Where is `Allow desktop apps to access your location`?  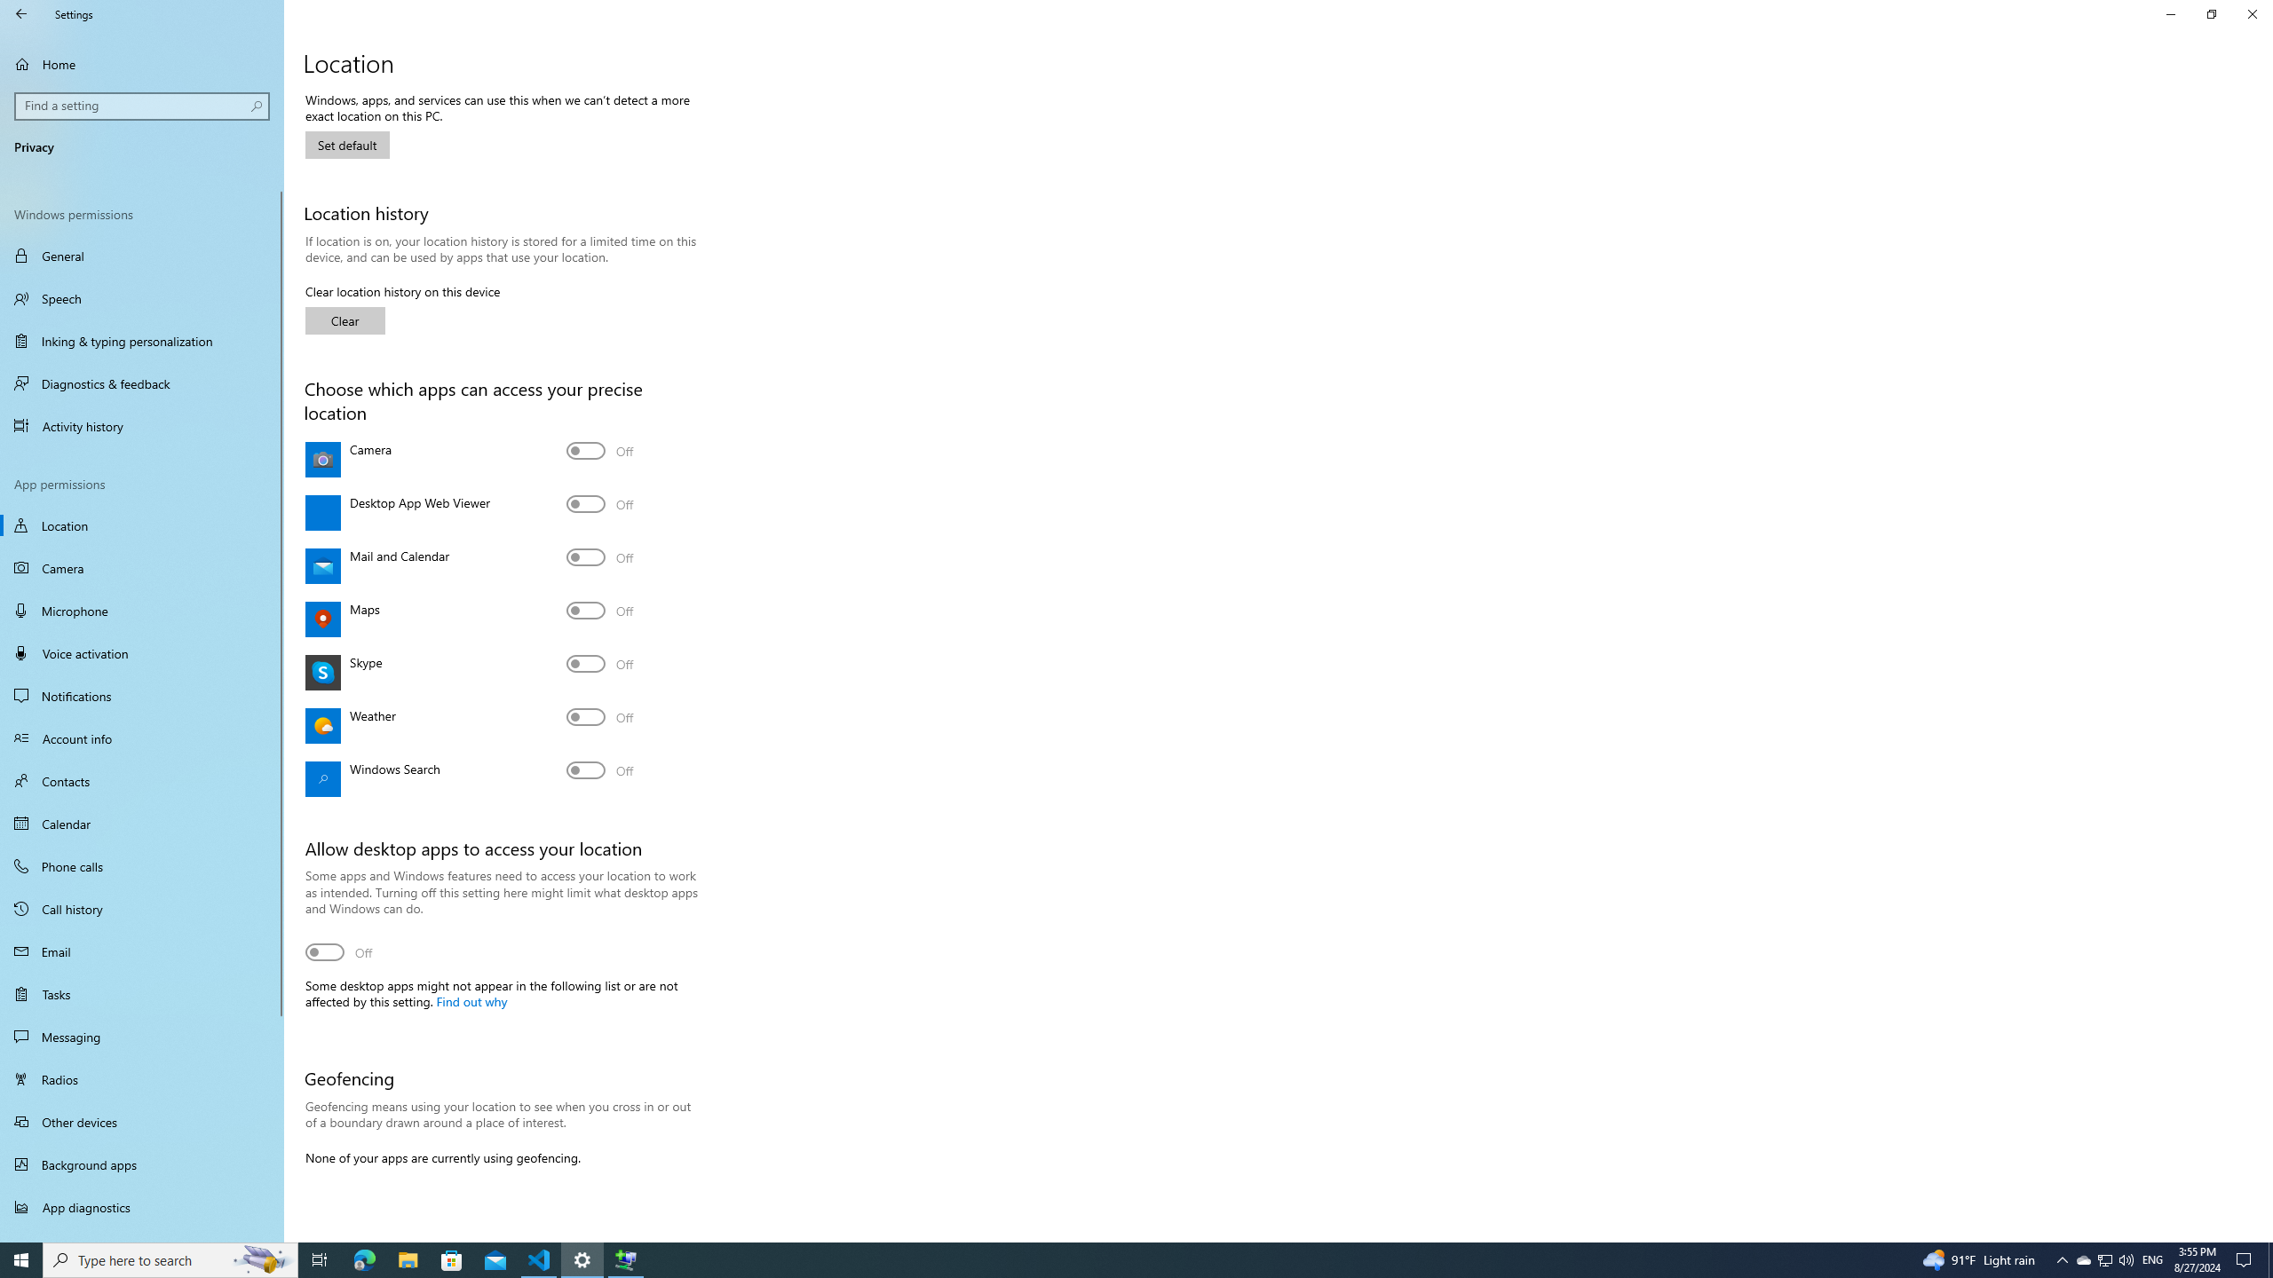 Allow desktop apps to access your location is located at coordinates (338, 951).